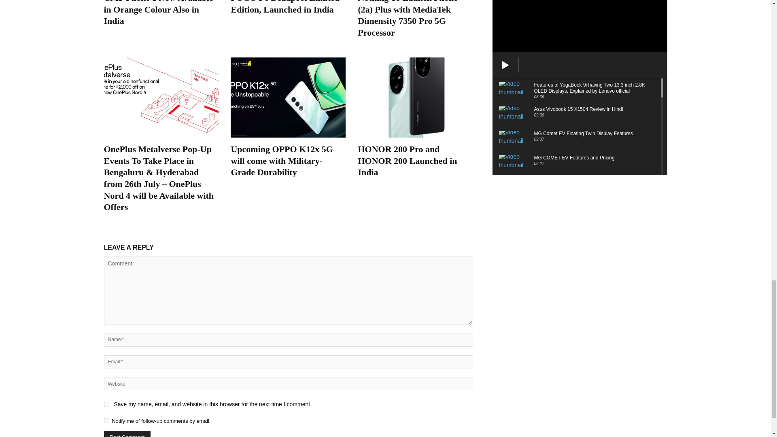 The height and width of the screenshot is (437, 777). Describe the element at coordinates (106, 404) in the screenshot. I see `yes` at that location.